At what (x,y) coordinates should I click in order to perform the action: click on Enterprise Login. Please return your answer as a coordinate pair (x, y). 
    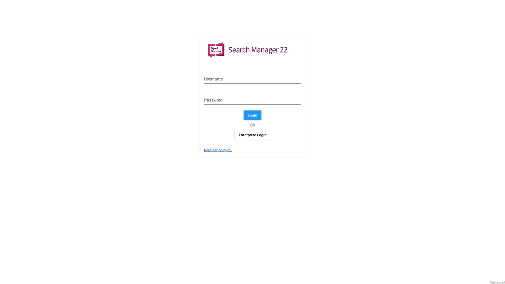
    Looking at the image, I should click on (252, 135).